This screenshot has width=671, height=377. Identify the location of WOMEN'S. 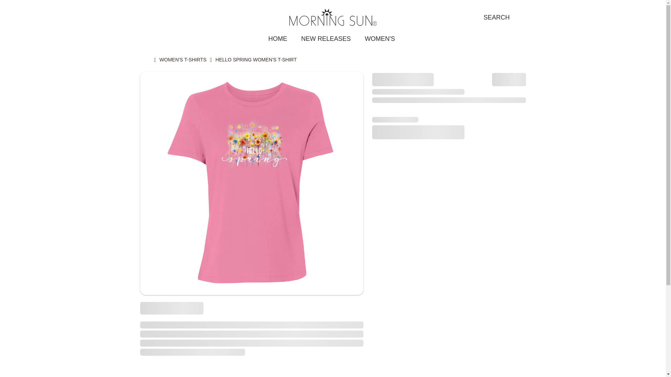
(381, 38).